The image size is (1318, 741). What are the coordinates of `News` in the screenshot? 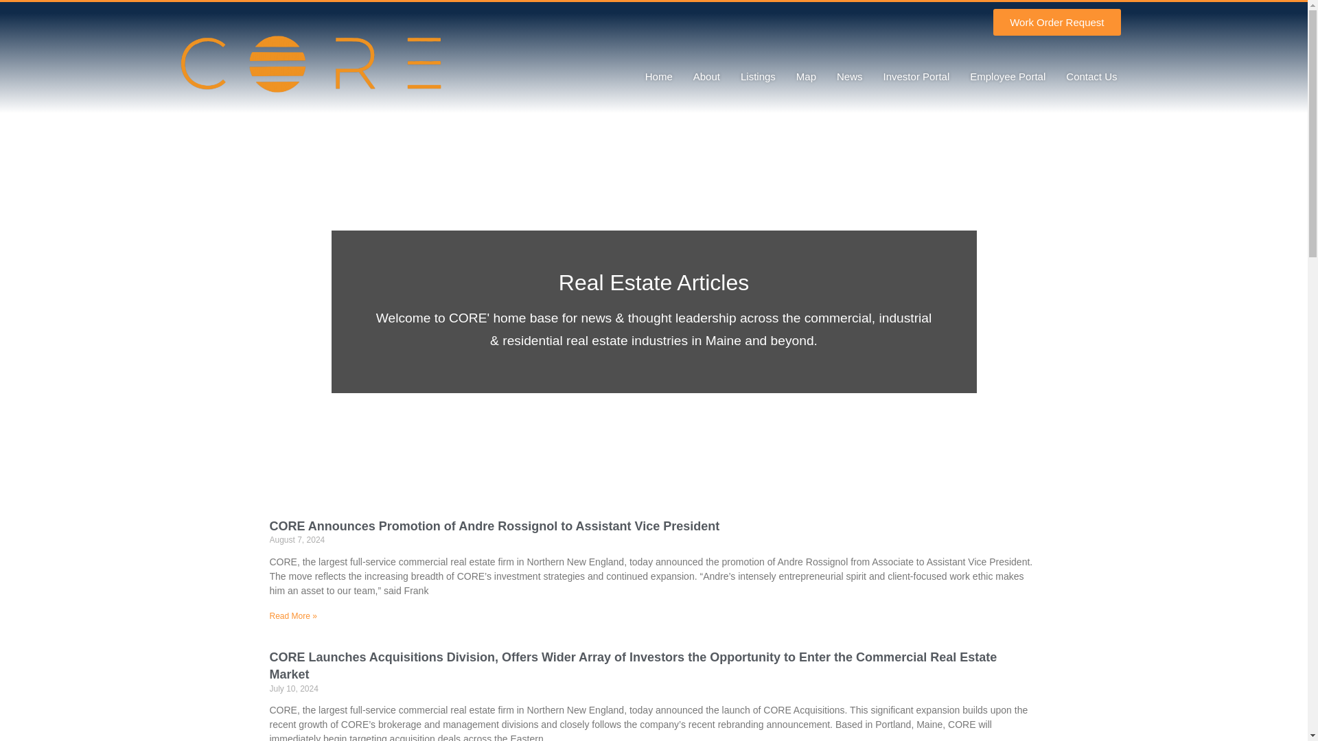 It's located at (849, 77).